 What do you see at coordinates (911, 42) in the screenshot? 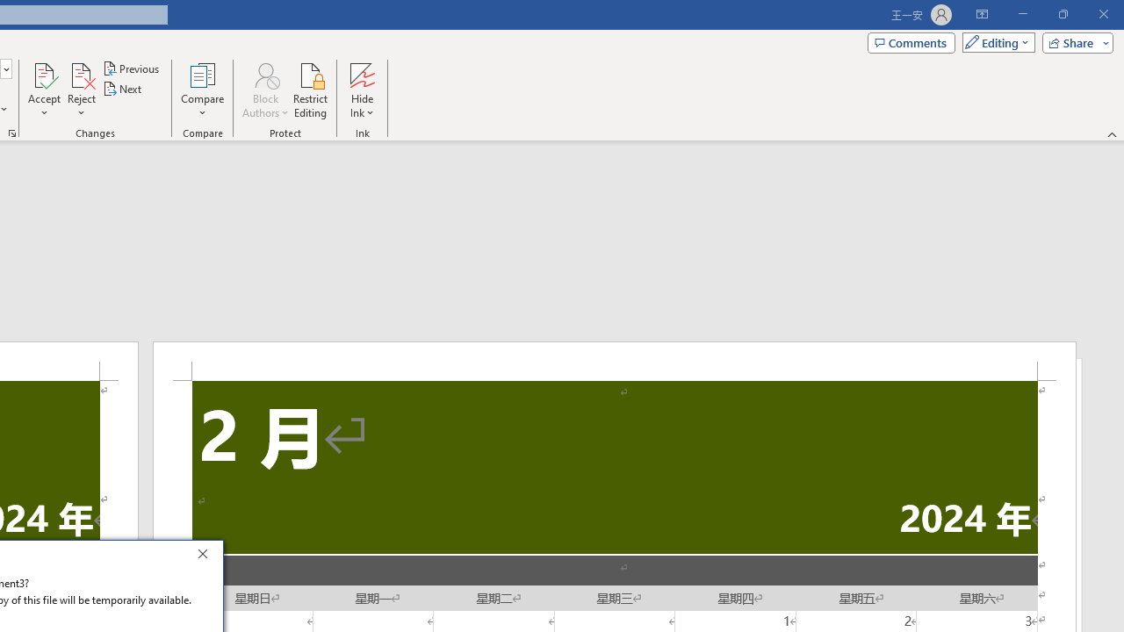
I see `Comments` at bounding box center [911, 42].